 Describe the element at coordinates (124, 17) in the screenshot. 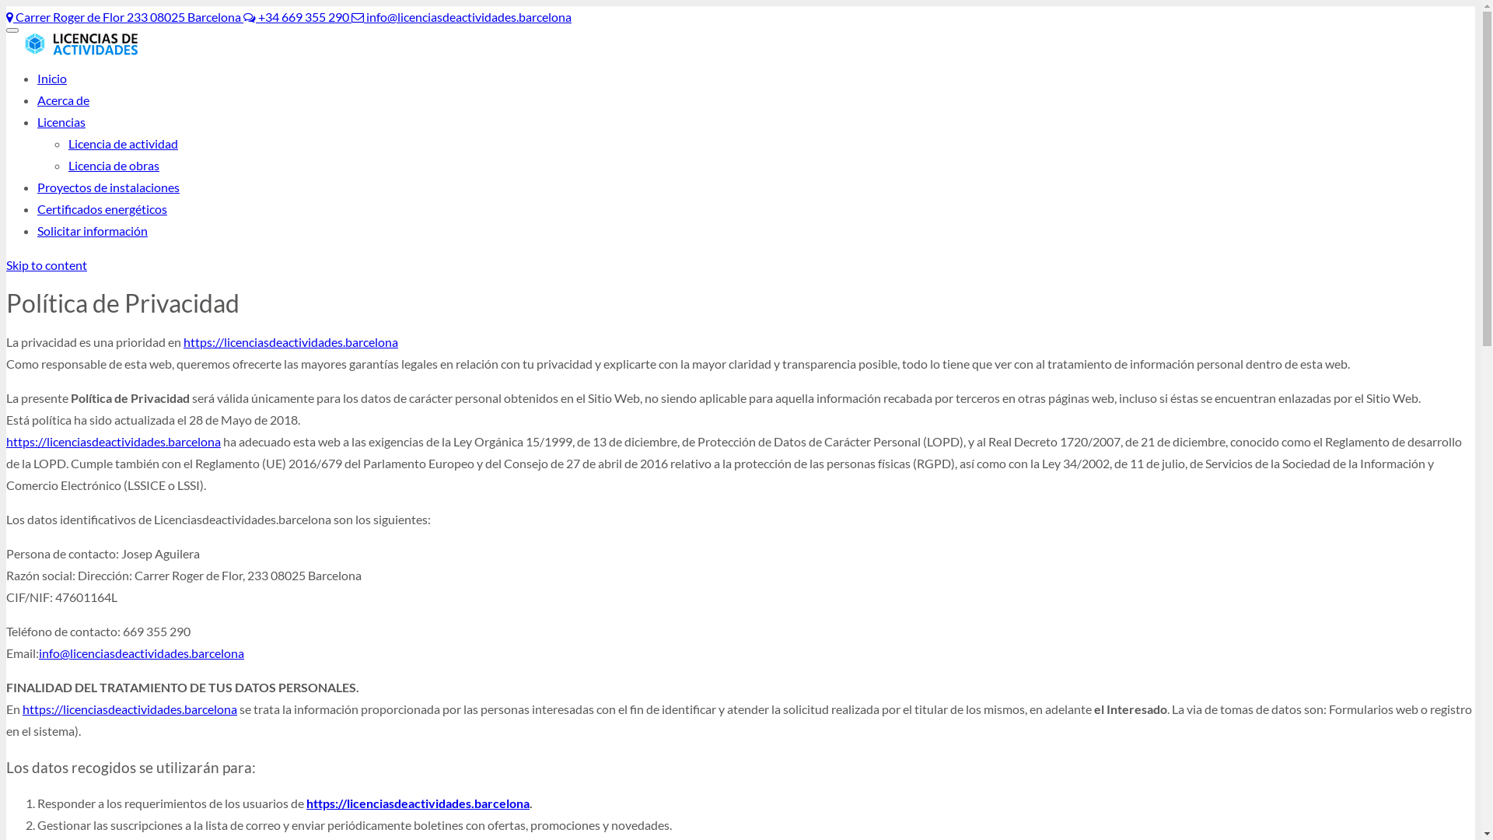

I see `Carrer Roger de Flor 233 08025 Barcelona` at that location.